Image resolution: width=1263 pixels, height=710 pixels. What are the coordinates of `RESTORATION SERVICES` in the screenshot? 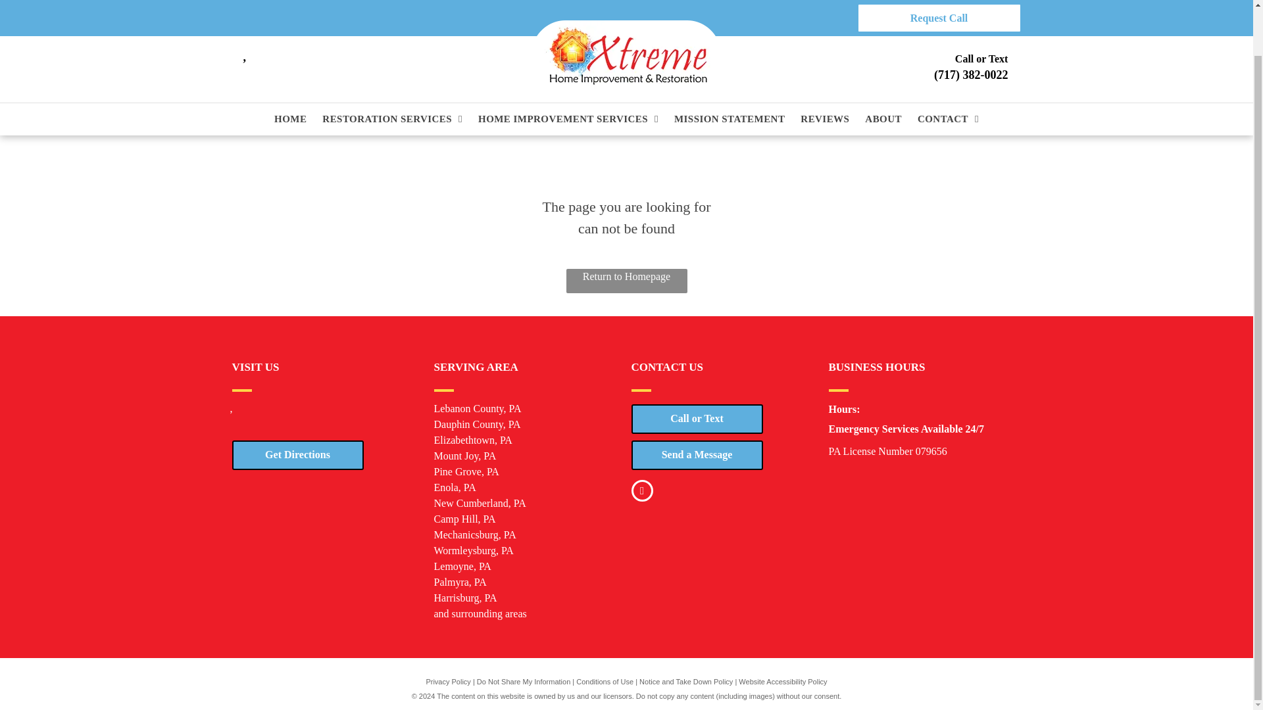 It's located at (392, 68).